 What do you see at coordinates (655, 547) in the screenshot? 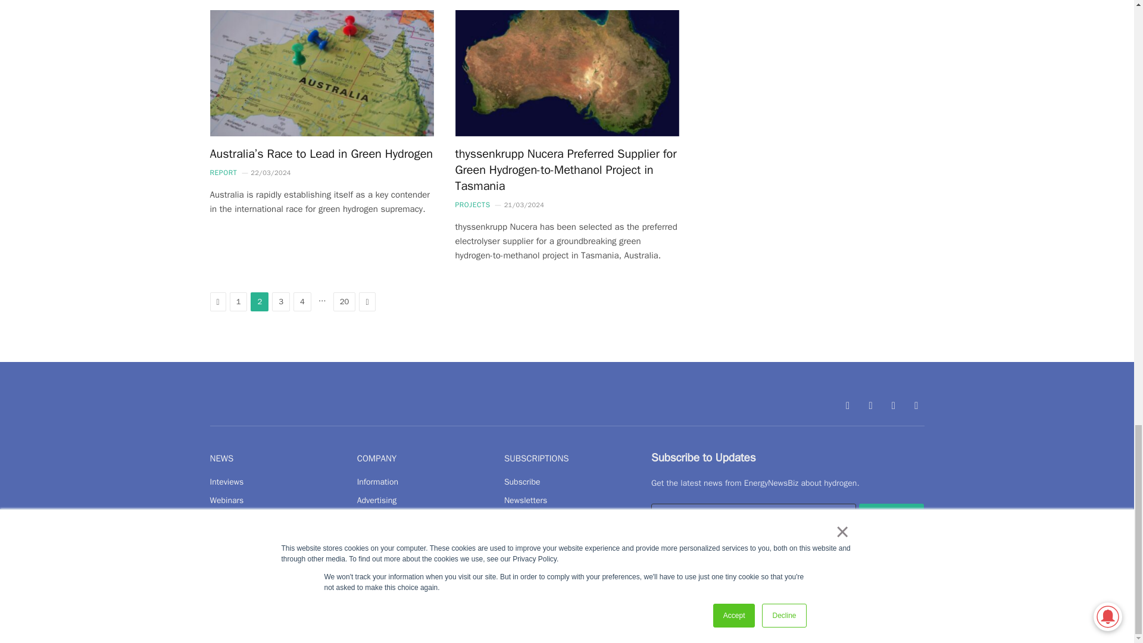
I see `on` at bounding box center [655, 547].